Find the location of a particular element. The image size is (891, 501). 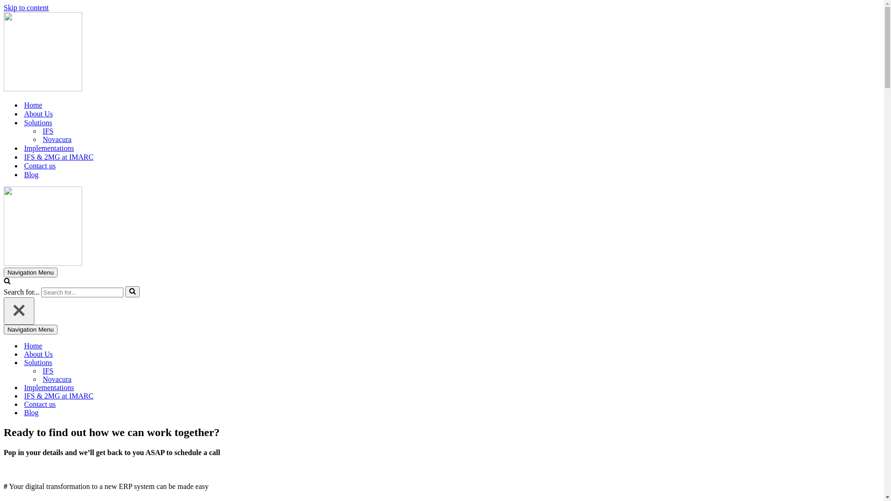

Home is located at coordinates (97, 346).